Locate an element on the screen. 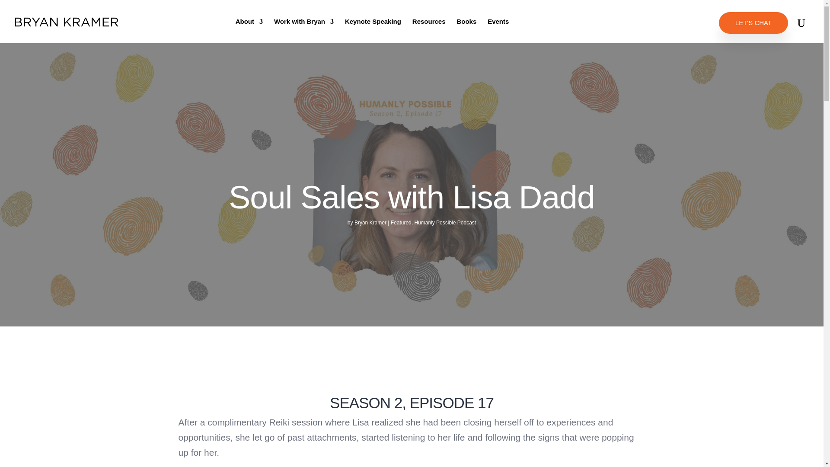  Posts by Bryan Kramer is located at coordinates (370, 222).